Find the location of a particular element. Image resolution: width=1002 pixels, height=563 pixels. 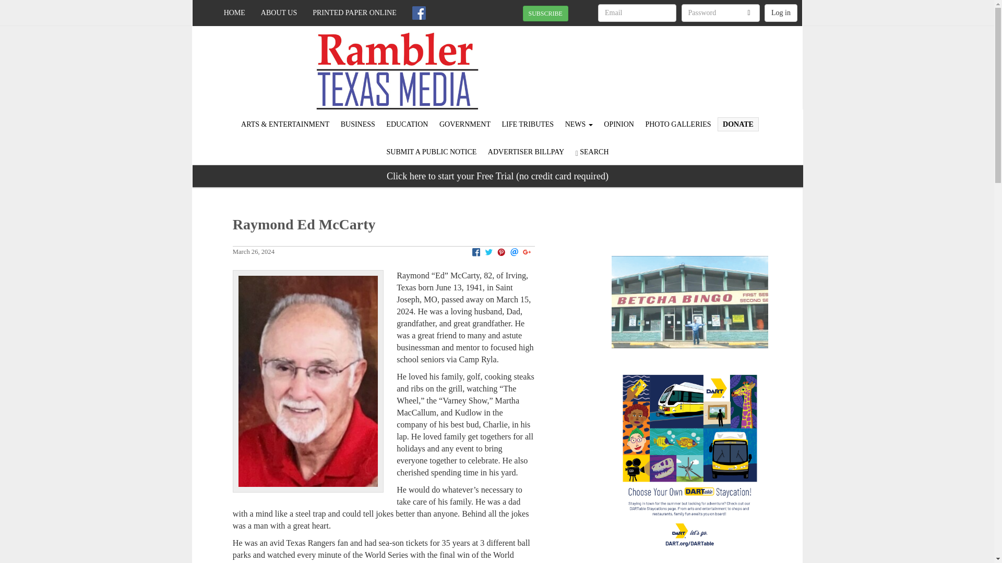

BUSINESS is located at coordinates (357, 124).